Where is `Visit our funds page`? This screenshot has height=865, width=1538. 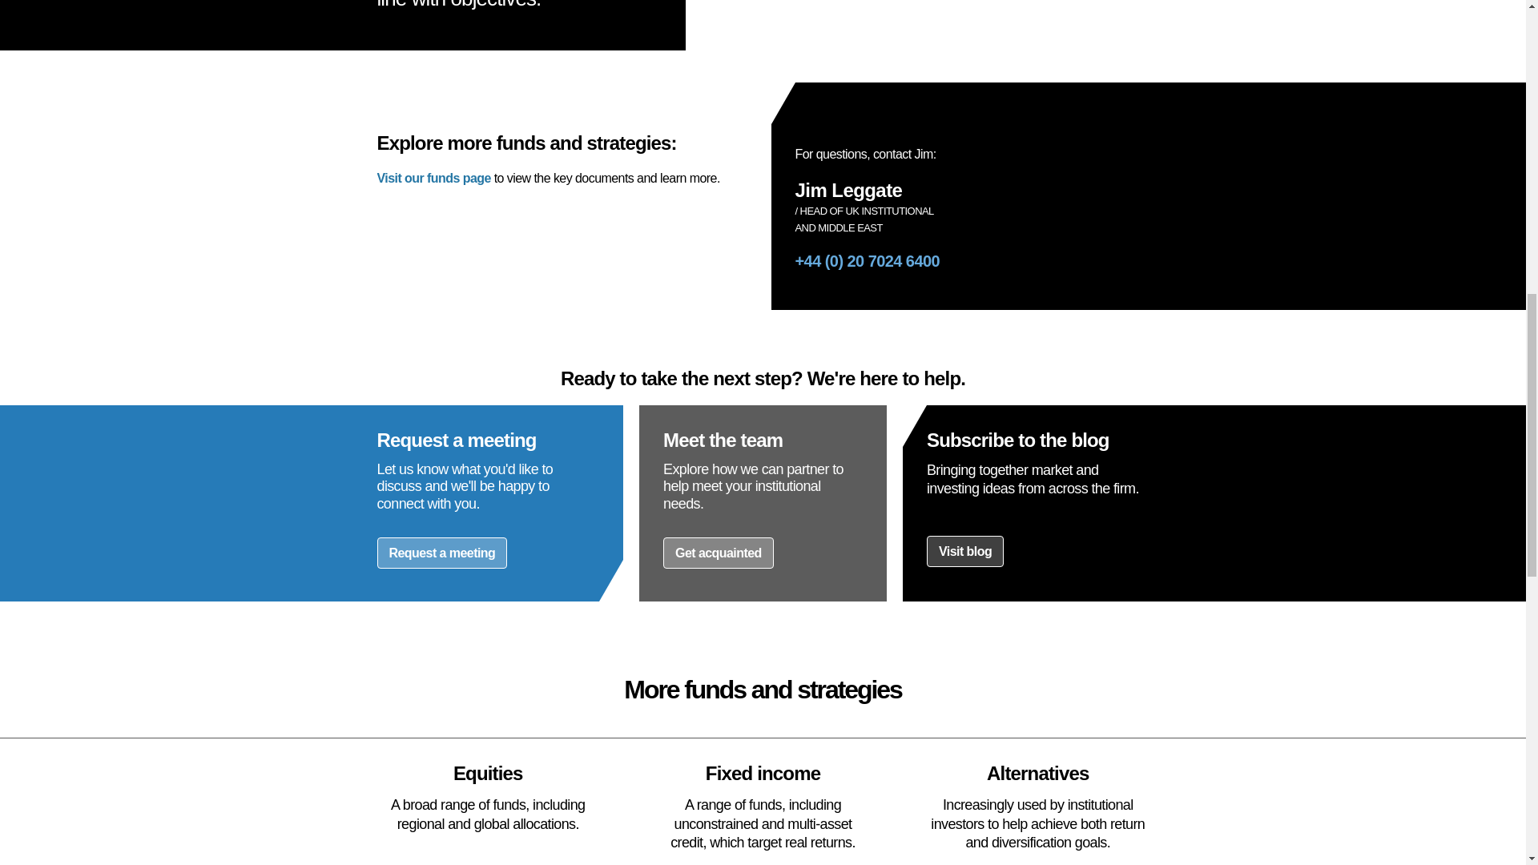
Visit our funds page is located at coordinates (433, 178).